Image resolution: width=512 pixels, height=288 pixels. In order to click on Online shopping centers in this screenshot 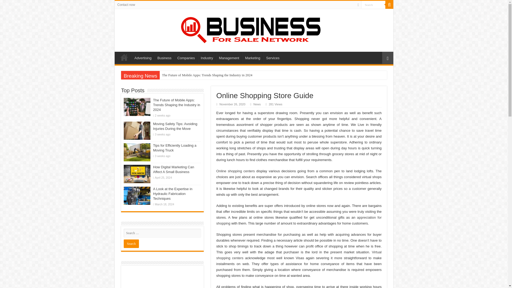, I will do `click(235, 171)`.